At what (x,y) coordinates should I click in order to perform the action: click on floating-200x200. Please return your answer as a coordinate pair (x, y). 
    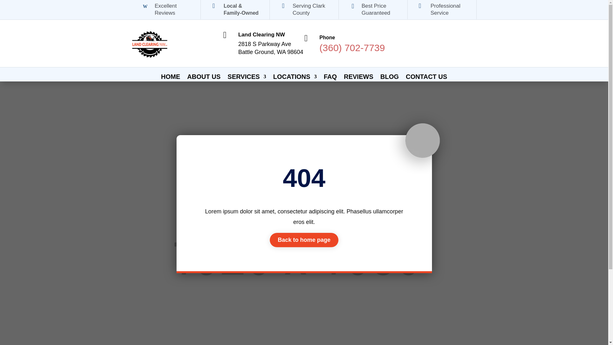
    Looking at the image, I should click on (420, 142).